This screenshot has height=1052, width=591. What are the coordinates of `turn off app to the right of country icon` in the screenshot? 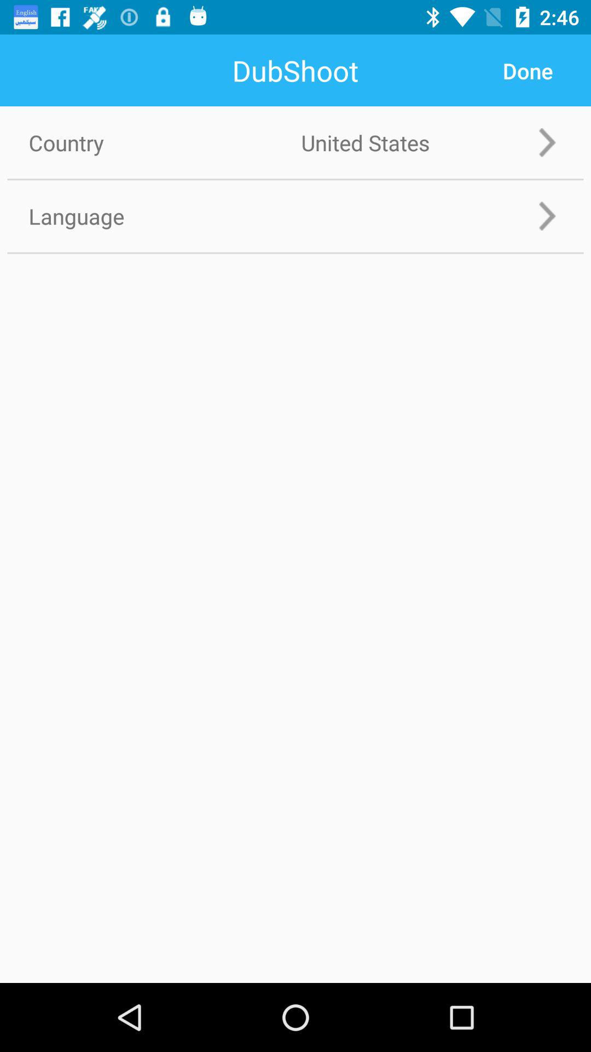 It's located at (528, 71).